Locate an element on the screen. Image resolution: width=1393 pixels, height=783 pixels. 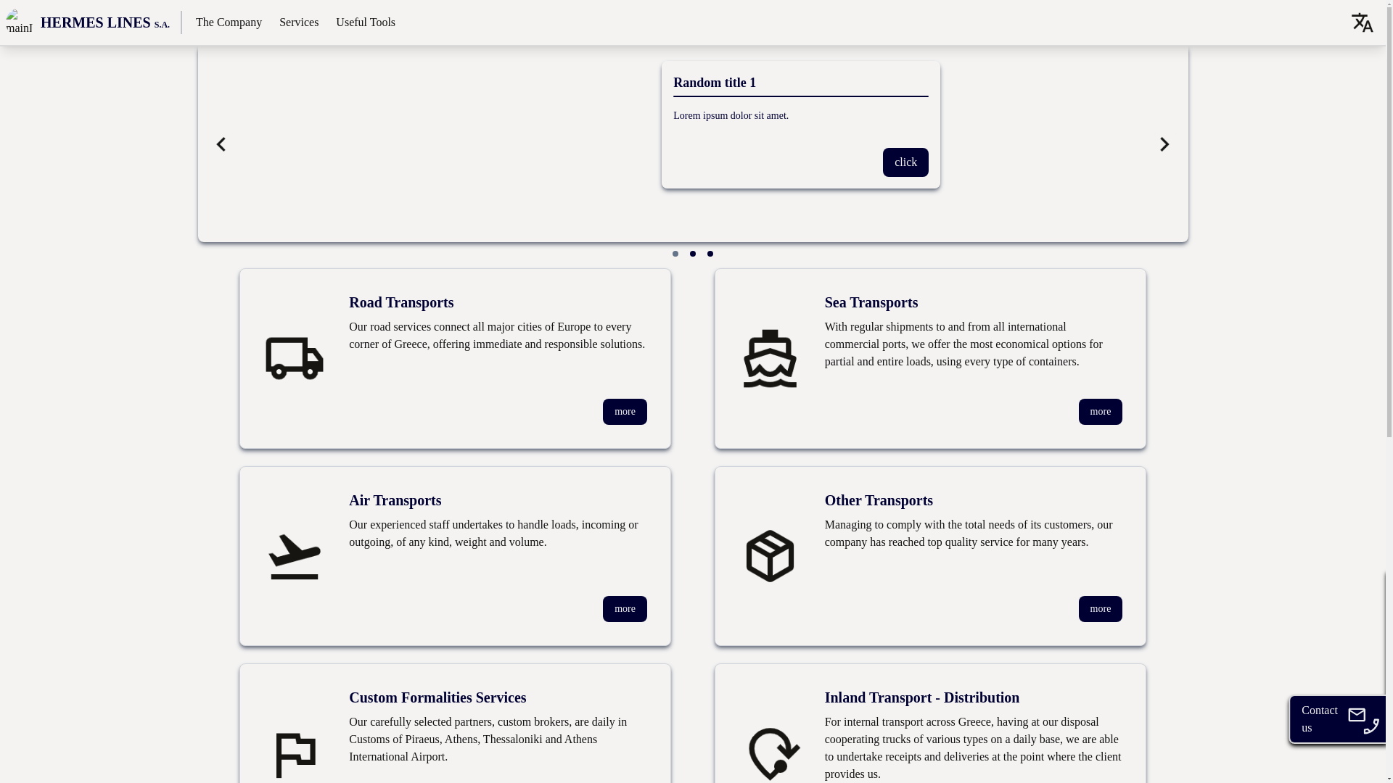
more is located at coordinates (1100, 412).